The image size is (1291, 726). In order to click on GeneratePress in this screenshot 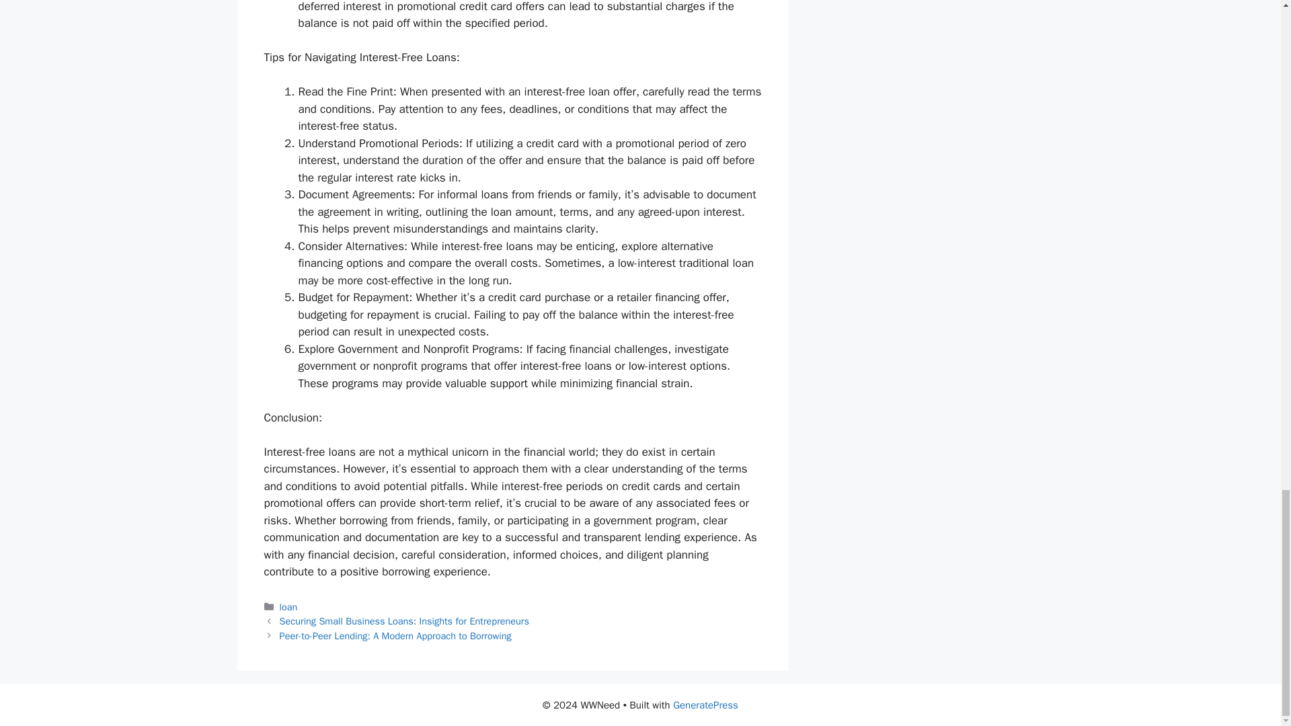, I will do `click(705, 705)`.